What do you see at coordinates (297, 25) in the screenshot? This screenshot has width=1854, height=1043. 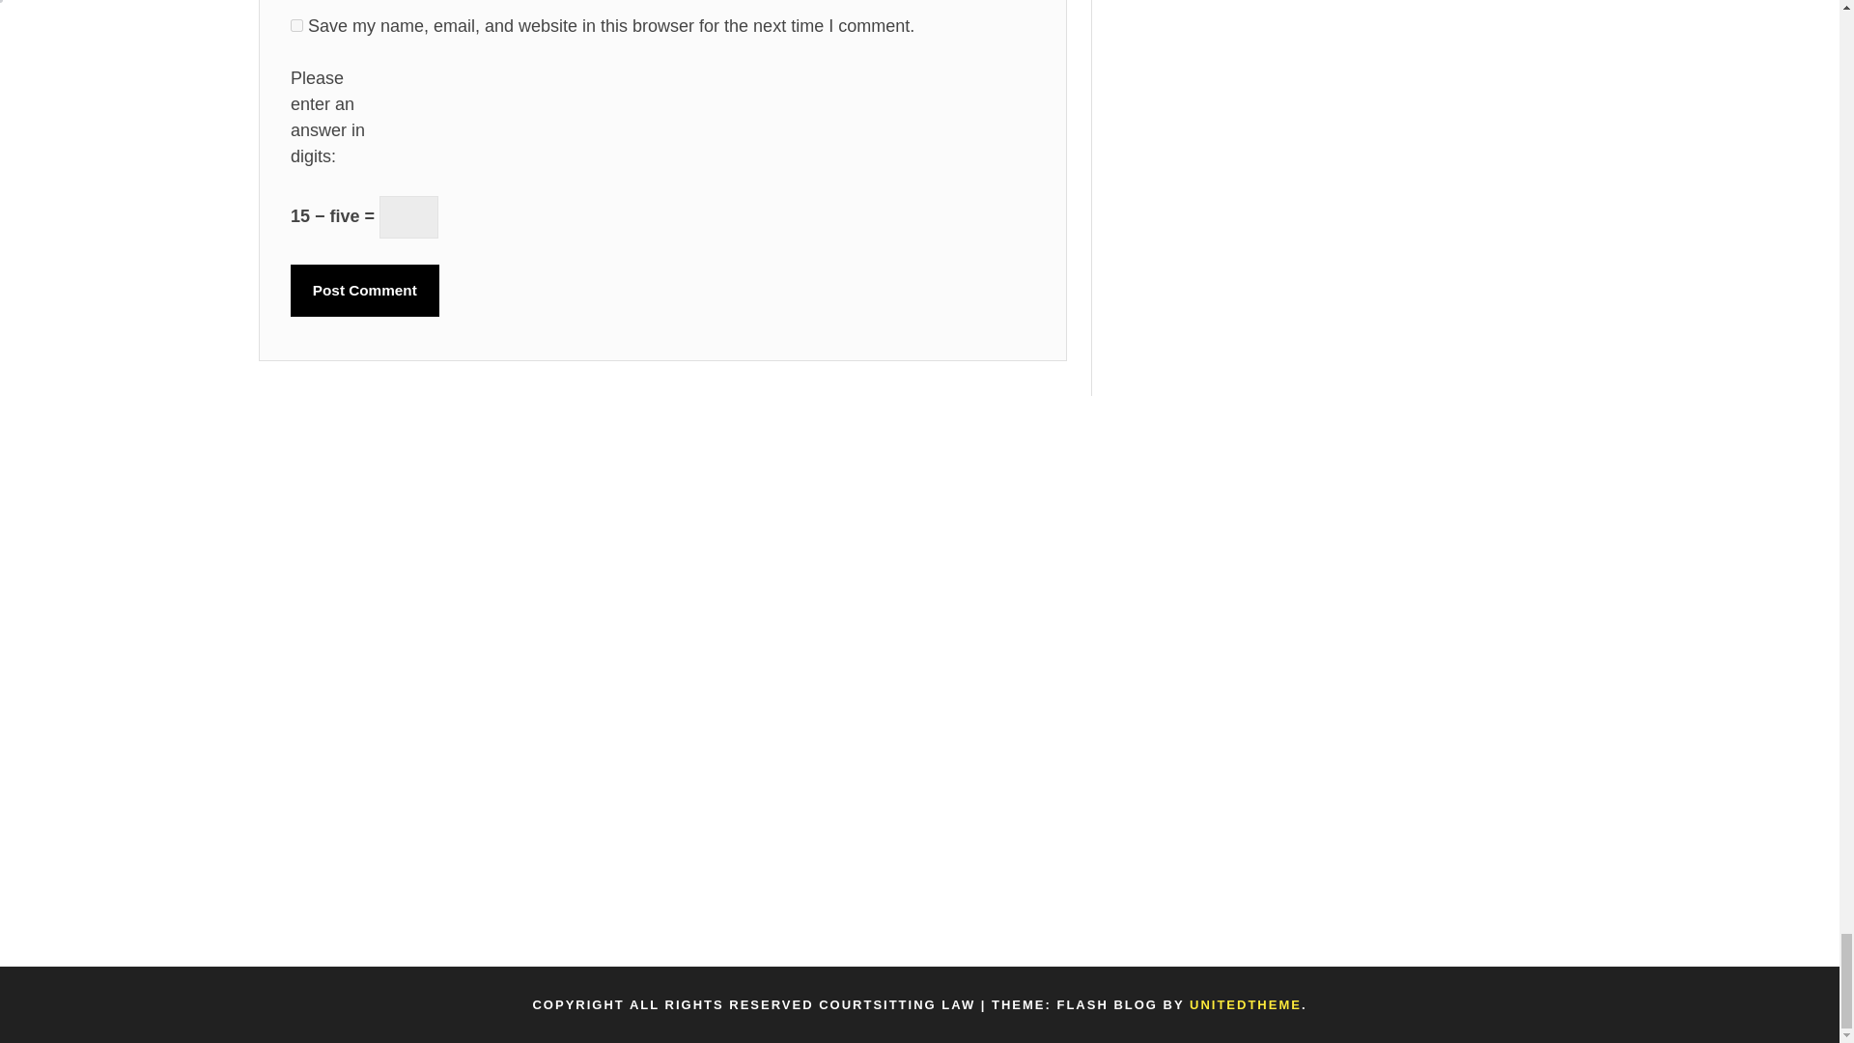 I see `yes` at bounding box center [297, 25].